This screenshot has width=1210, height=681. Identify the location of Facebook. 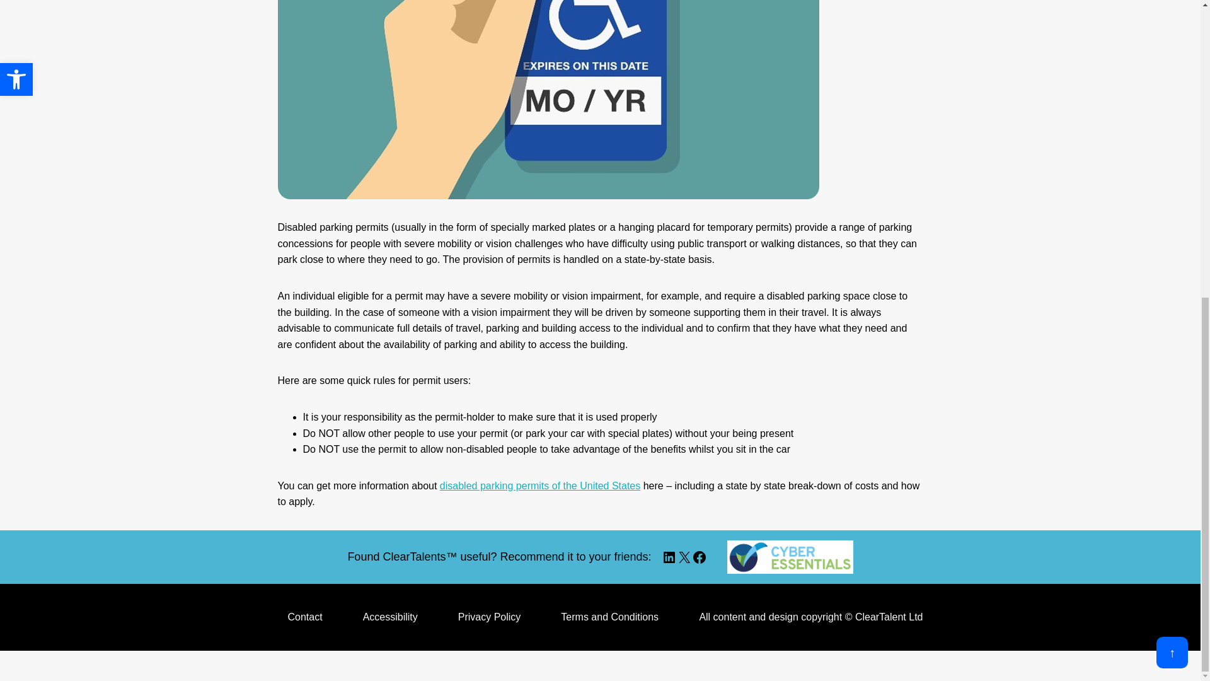
(700, 557).